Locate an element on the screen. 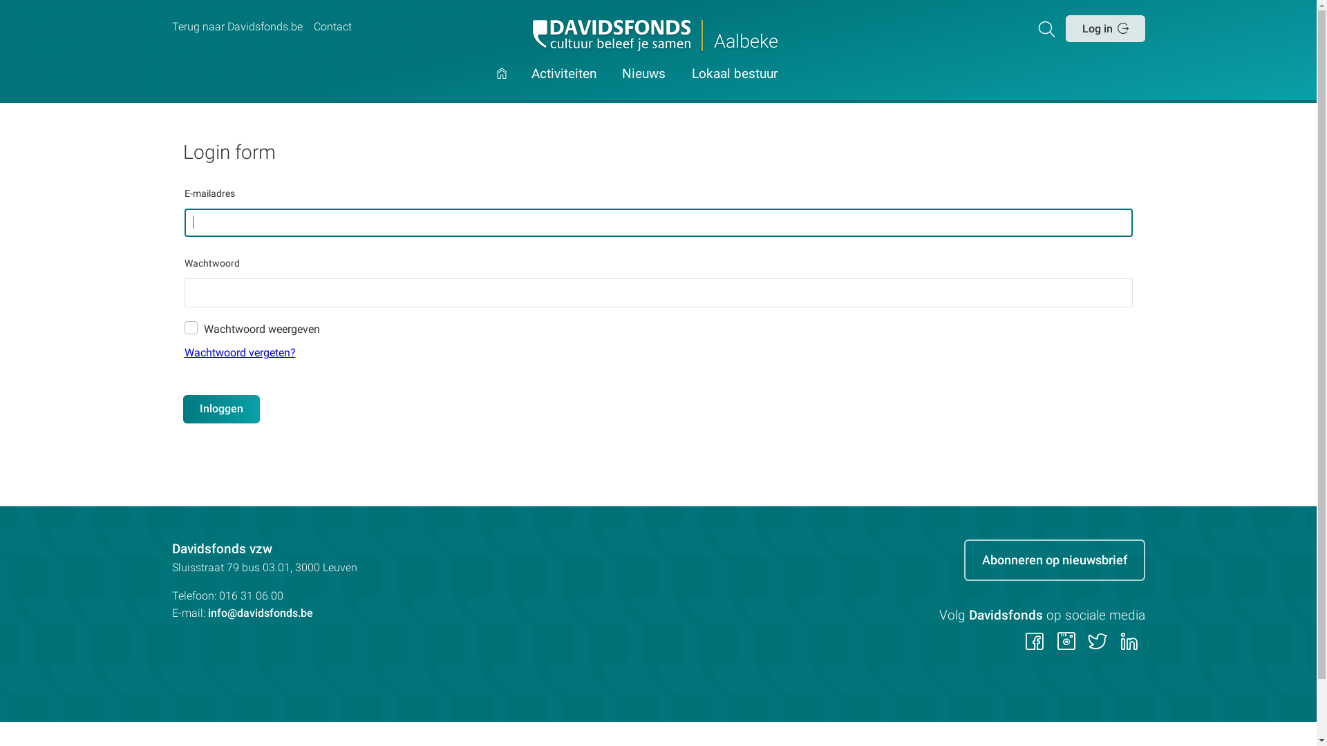  Volg ons op Twitter is located at coordinates (1098, 643).